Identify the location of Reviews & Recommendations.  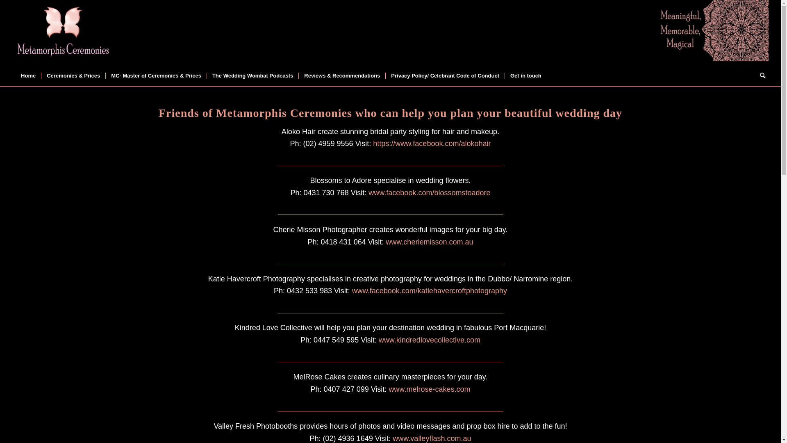
(342, 76).